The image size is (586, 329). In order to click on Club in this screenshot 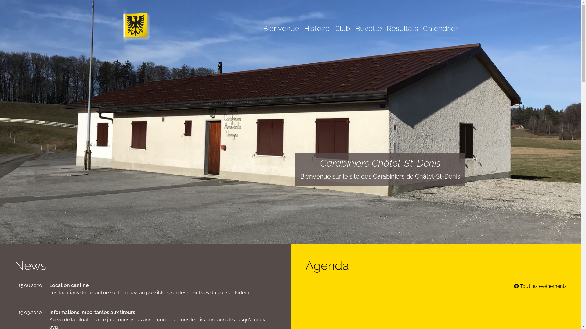, I will do `click(342, 23)`.